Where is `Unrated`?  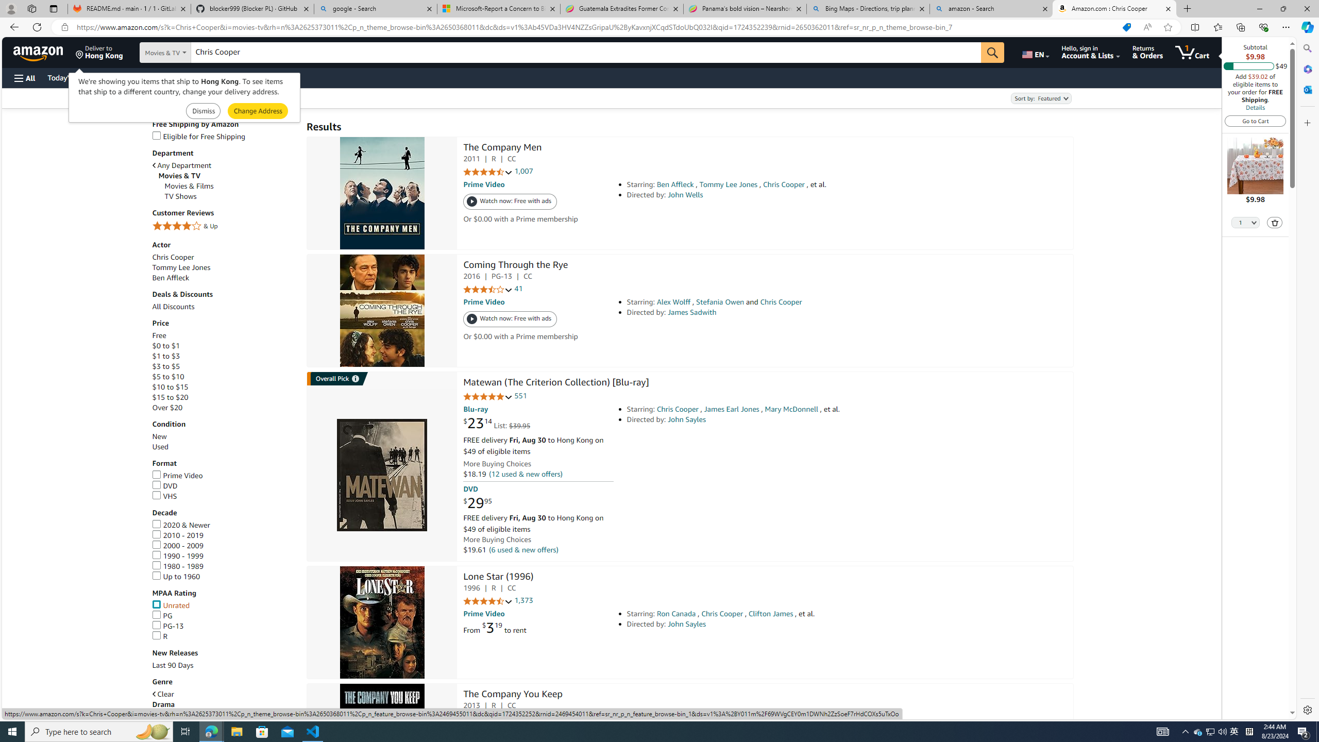 Unrated is located at coordinates (224, 605).